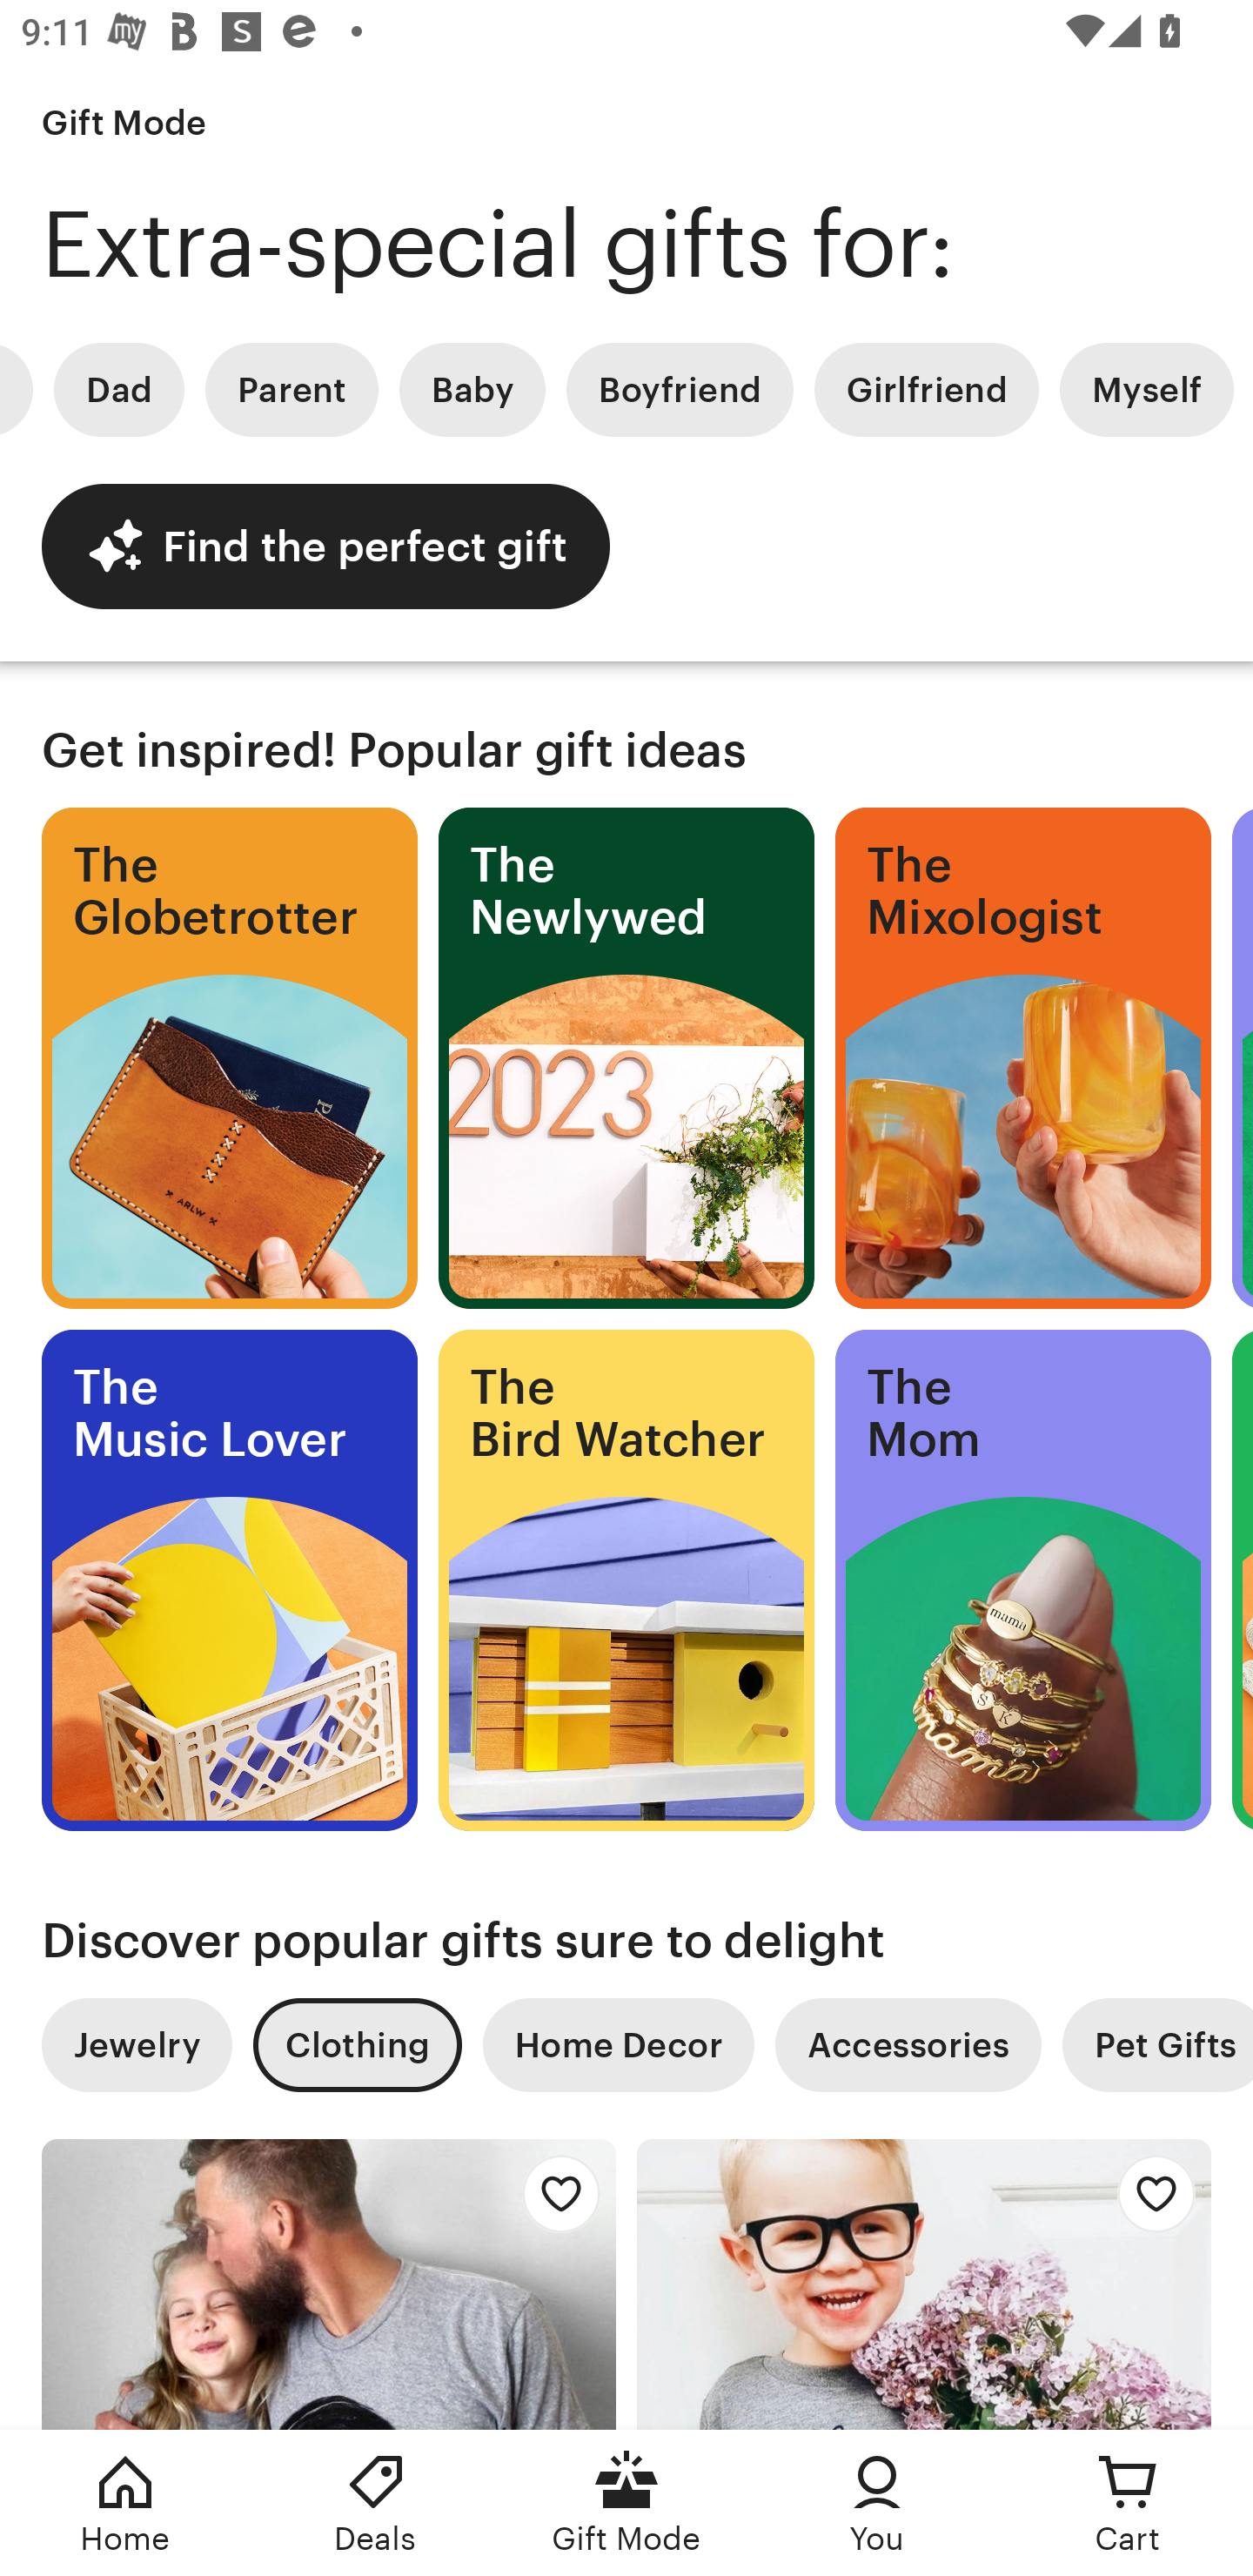 This screenshot has height=2576, width=1253. Describe the element at coordinates (908, 2045) in the screenshot. I see `Accessories` at that location.